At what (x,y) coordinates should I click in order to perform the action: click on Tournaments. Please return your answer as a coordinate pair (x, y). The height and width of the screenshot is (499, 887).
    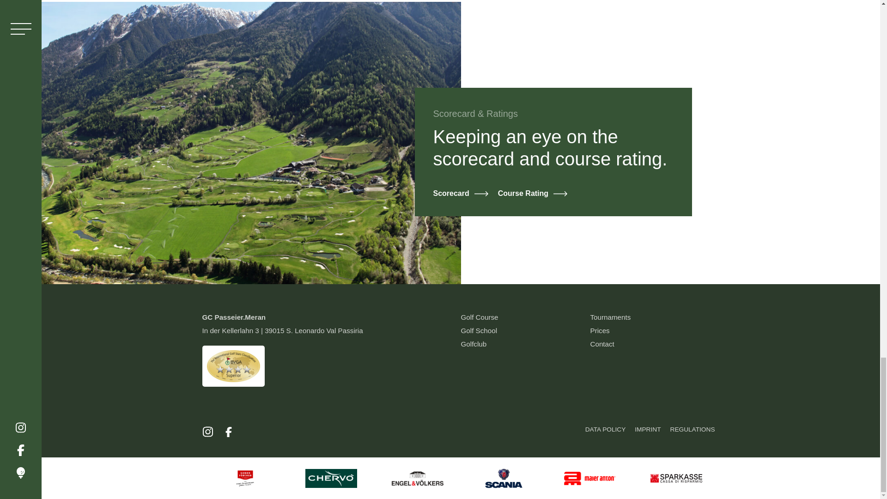
    Looking at the image, I should click on (611, 317).